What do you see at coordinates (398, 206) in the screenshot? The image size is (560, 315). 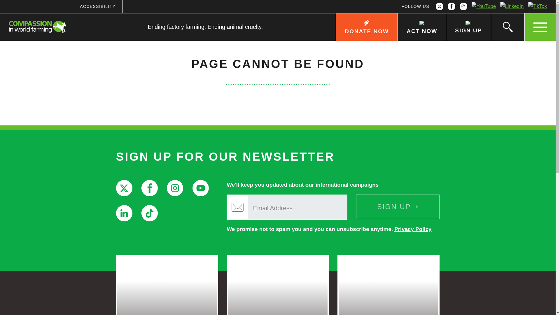 I see `SIGN UP` at bounding box center [398, 206].